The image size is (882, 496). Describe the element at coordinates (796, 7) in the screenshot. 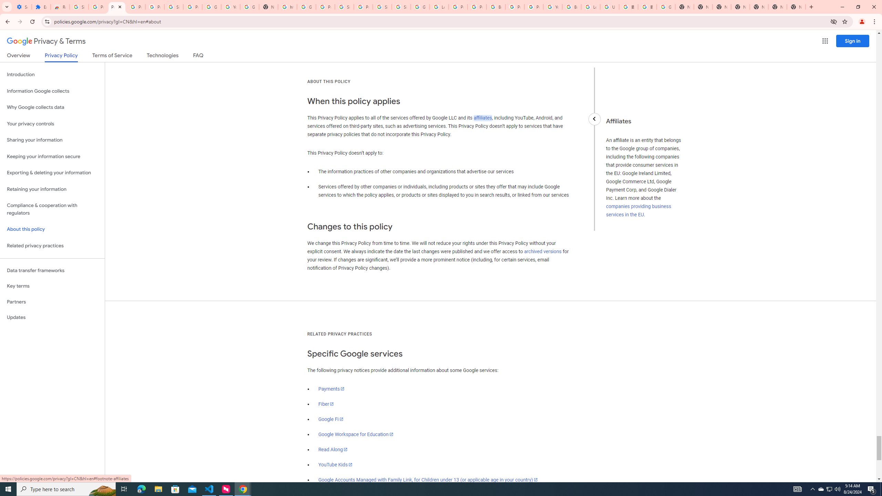

I see `New Tab` at that location.